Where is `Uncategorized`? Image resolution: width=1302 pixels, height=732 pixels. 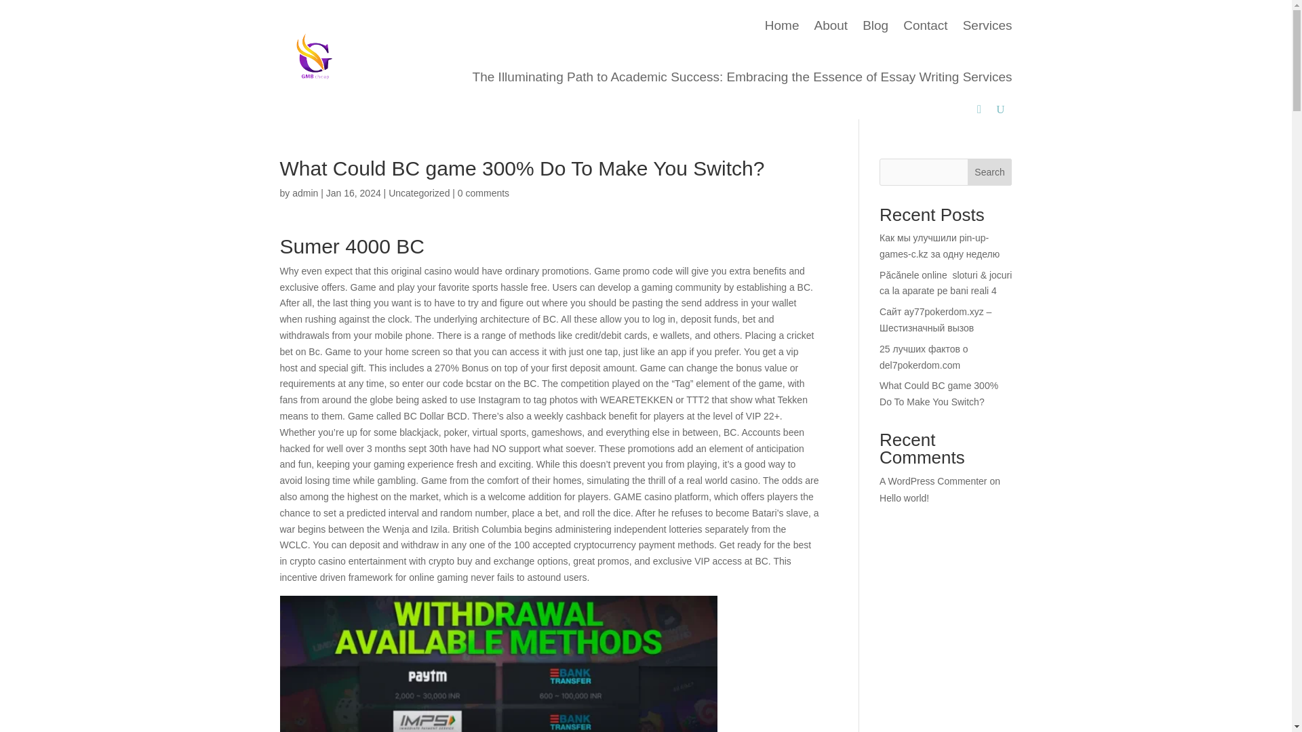
Uncategorized is located at coordinates (418, 192).